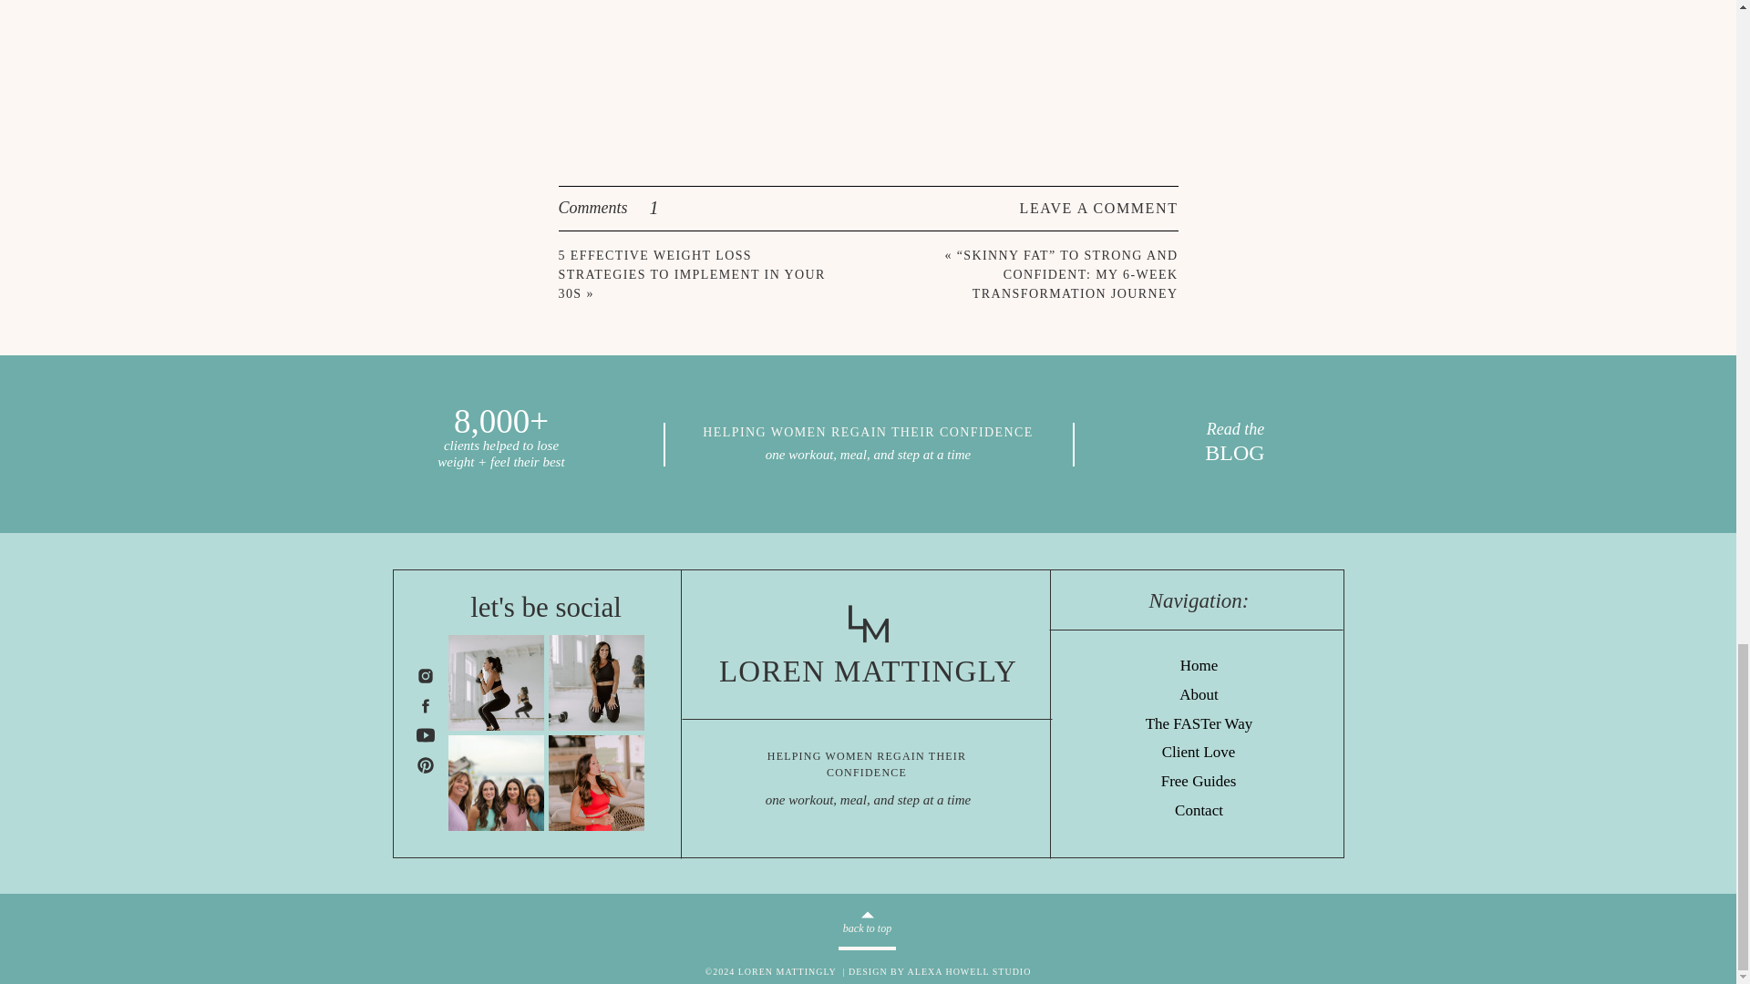 The image size is (1750, 984). What do you see at coordinates (1234, 454) in the screenshot?
I see `BLOG` at bounding box center [1234, 454].